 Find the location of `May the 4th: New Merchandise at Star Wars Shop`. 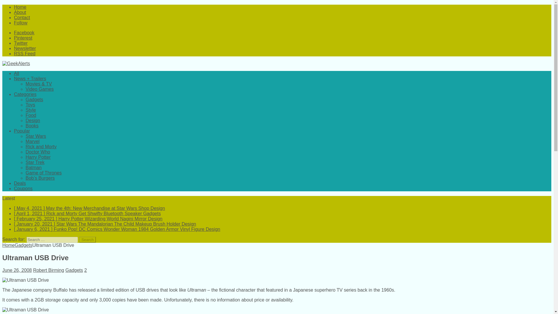

May the 4th: New Merchandise at Star Wars Shop is located at coordinates (90, 208).